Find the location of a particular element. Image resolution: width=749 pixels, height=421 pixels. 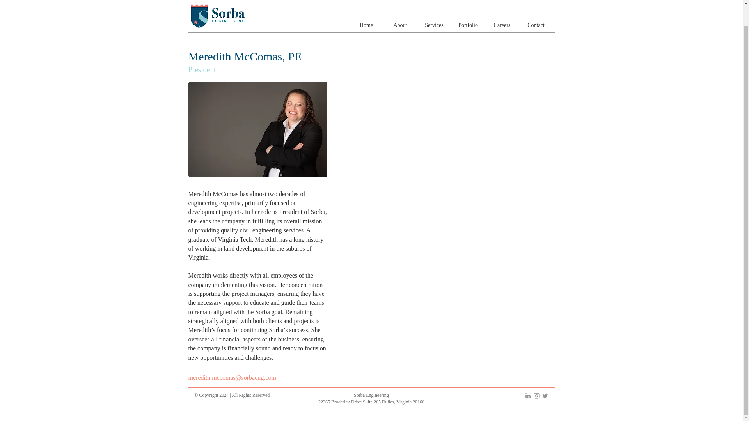

Services is located at coordinates (434, 25).